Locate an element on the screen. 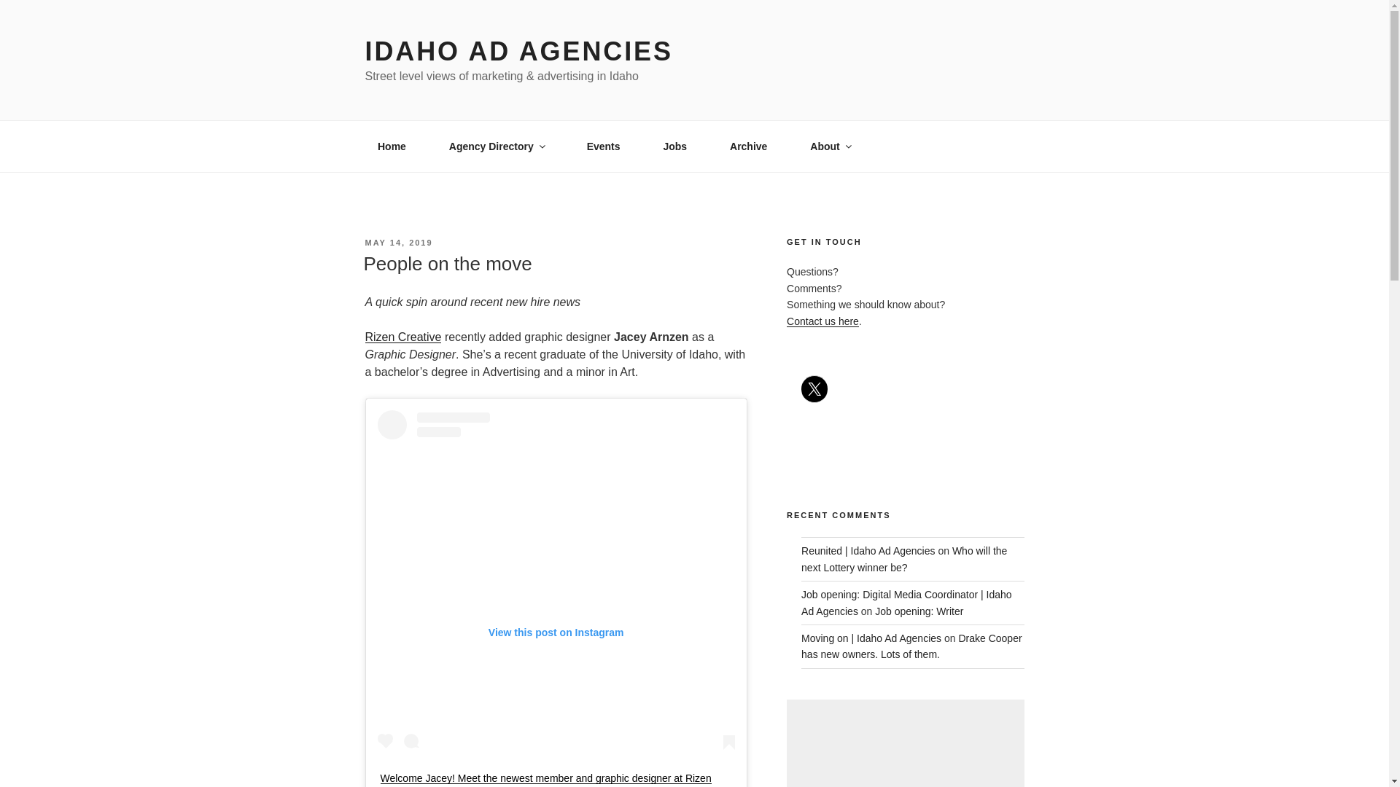  X is located at coordinates (814, 389).